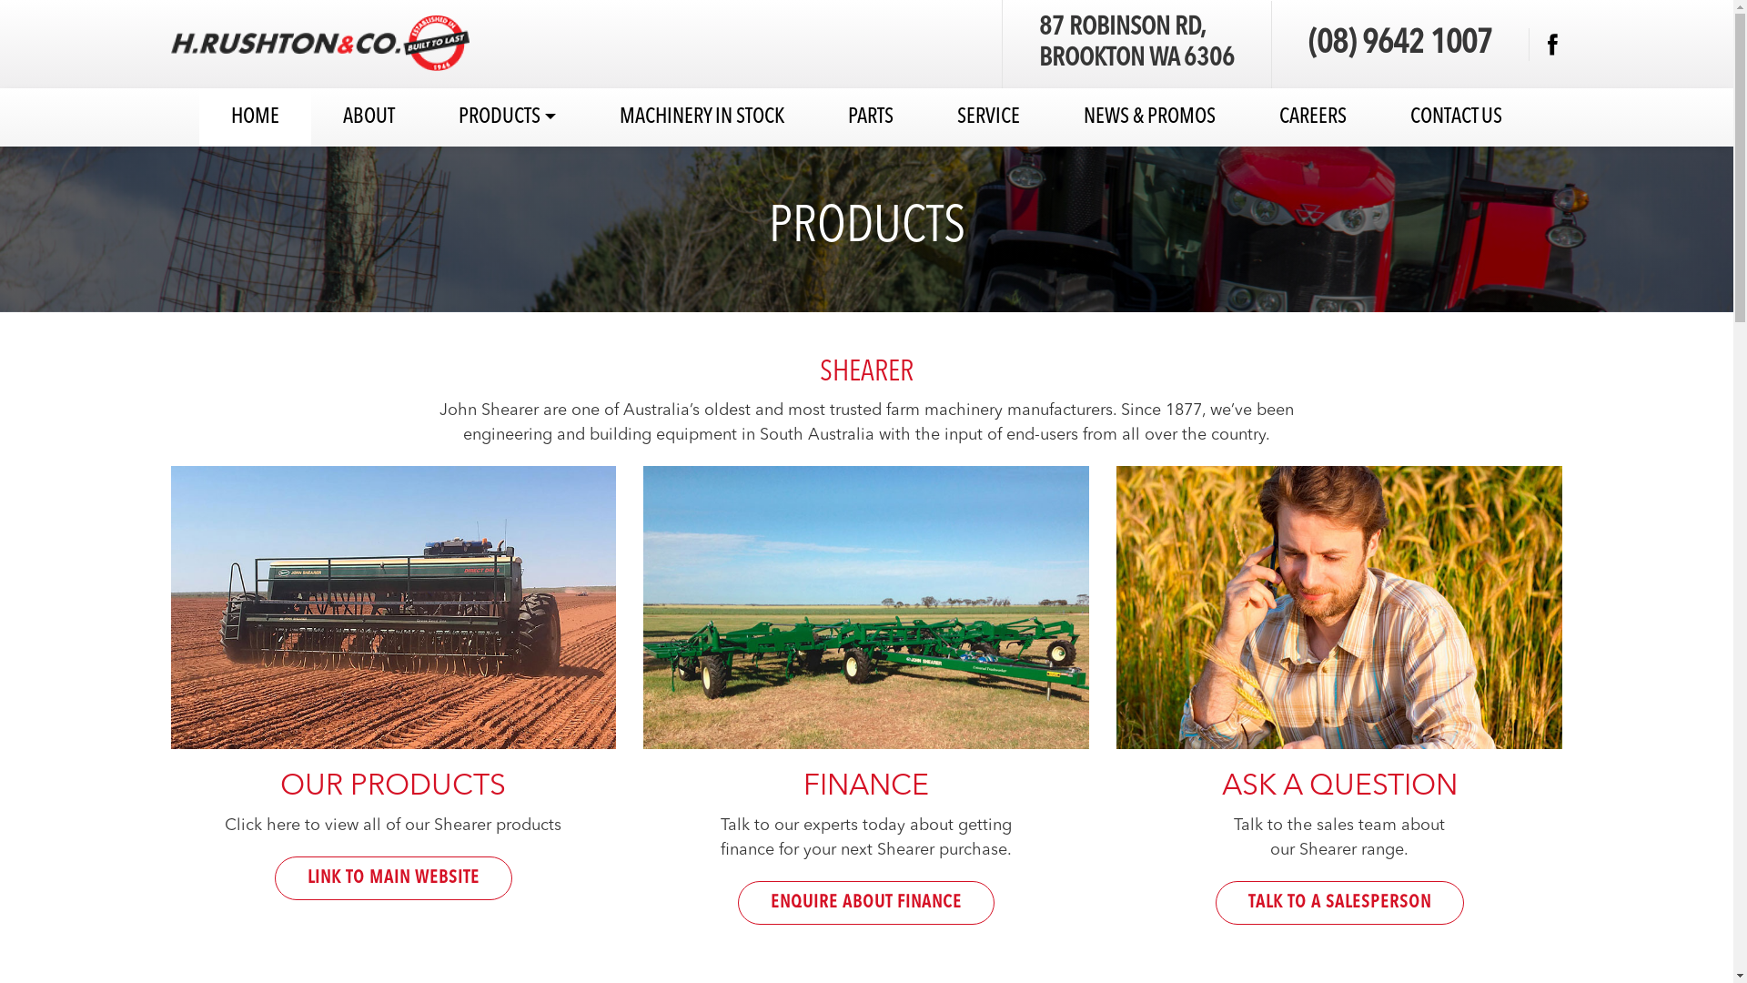  Describe the element at coordinates (255, 117) in the screenshot. I see `HOME` at that location.